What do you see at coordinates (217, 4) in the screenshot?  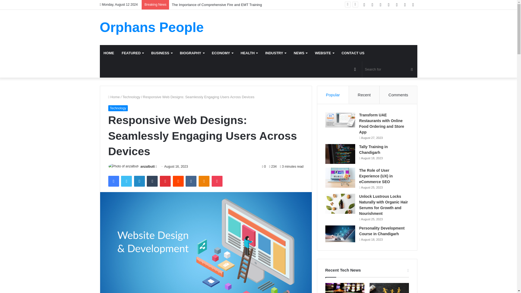 I see `The Importance of Comprehensive Fire and EMT Training` at bounding box center [217, 4].